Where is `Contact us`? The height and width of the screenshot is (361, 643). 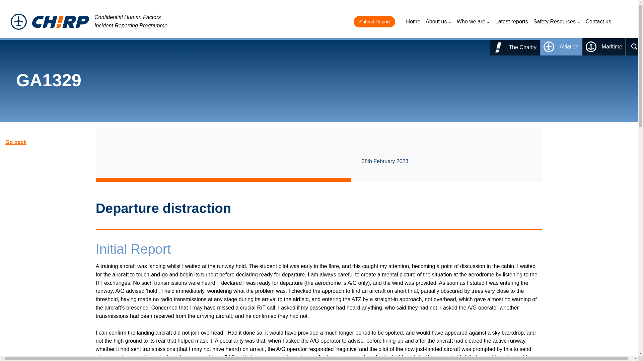
Contact us is located at coordinates (598, 21).